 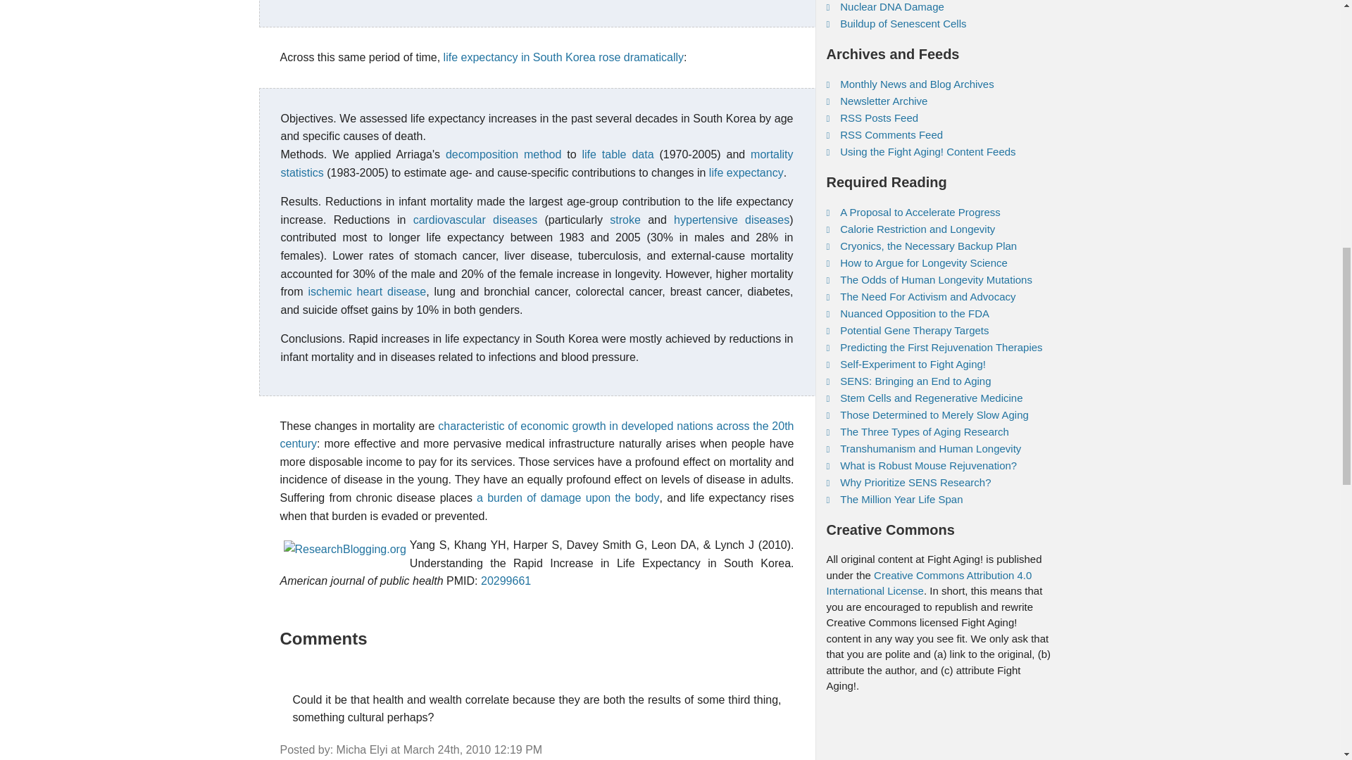 I want to click on a burden of damage upon the body, so click(x=568, y=498).